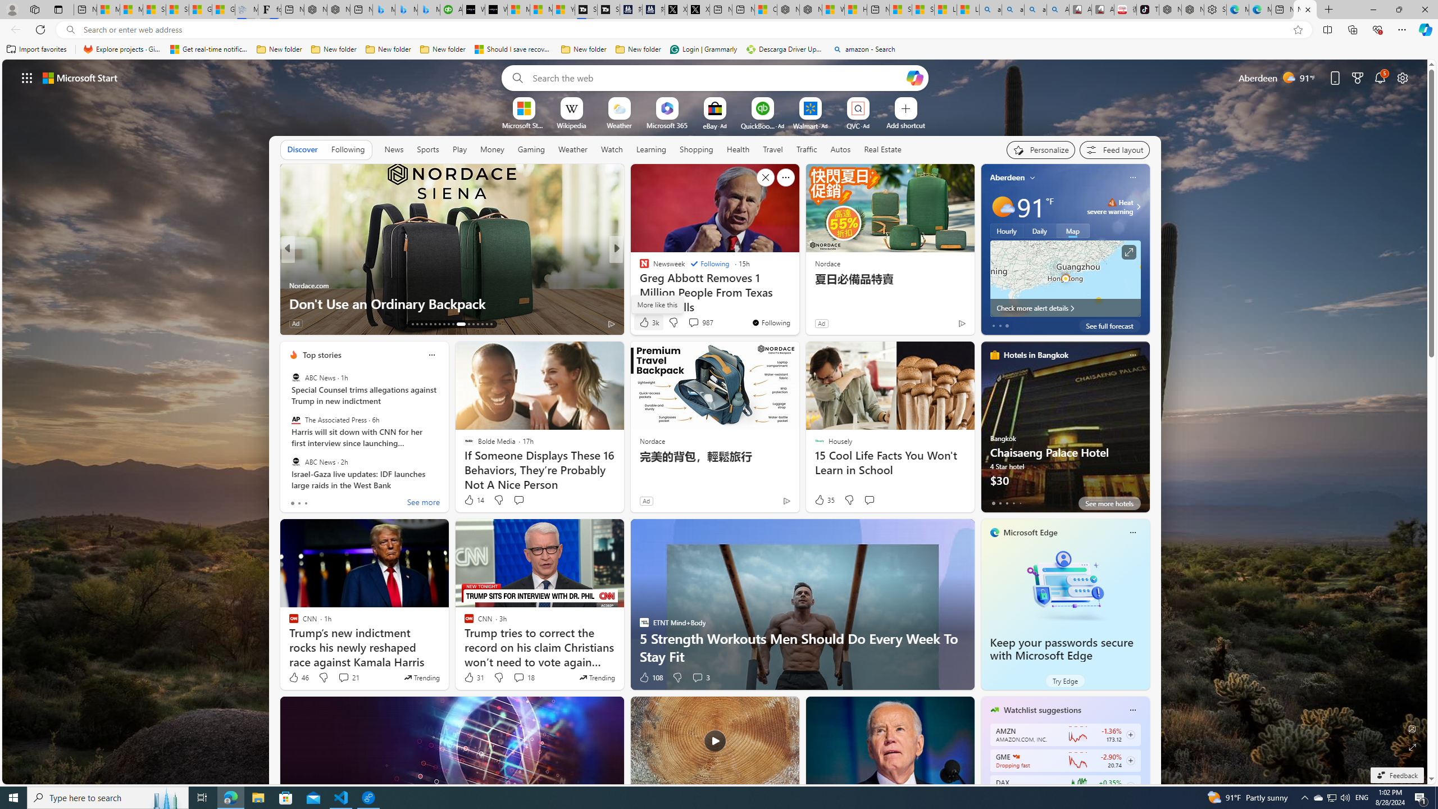  I want to click on Ad, so click(645, 501).